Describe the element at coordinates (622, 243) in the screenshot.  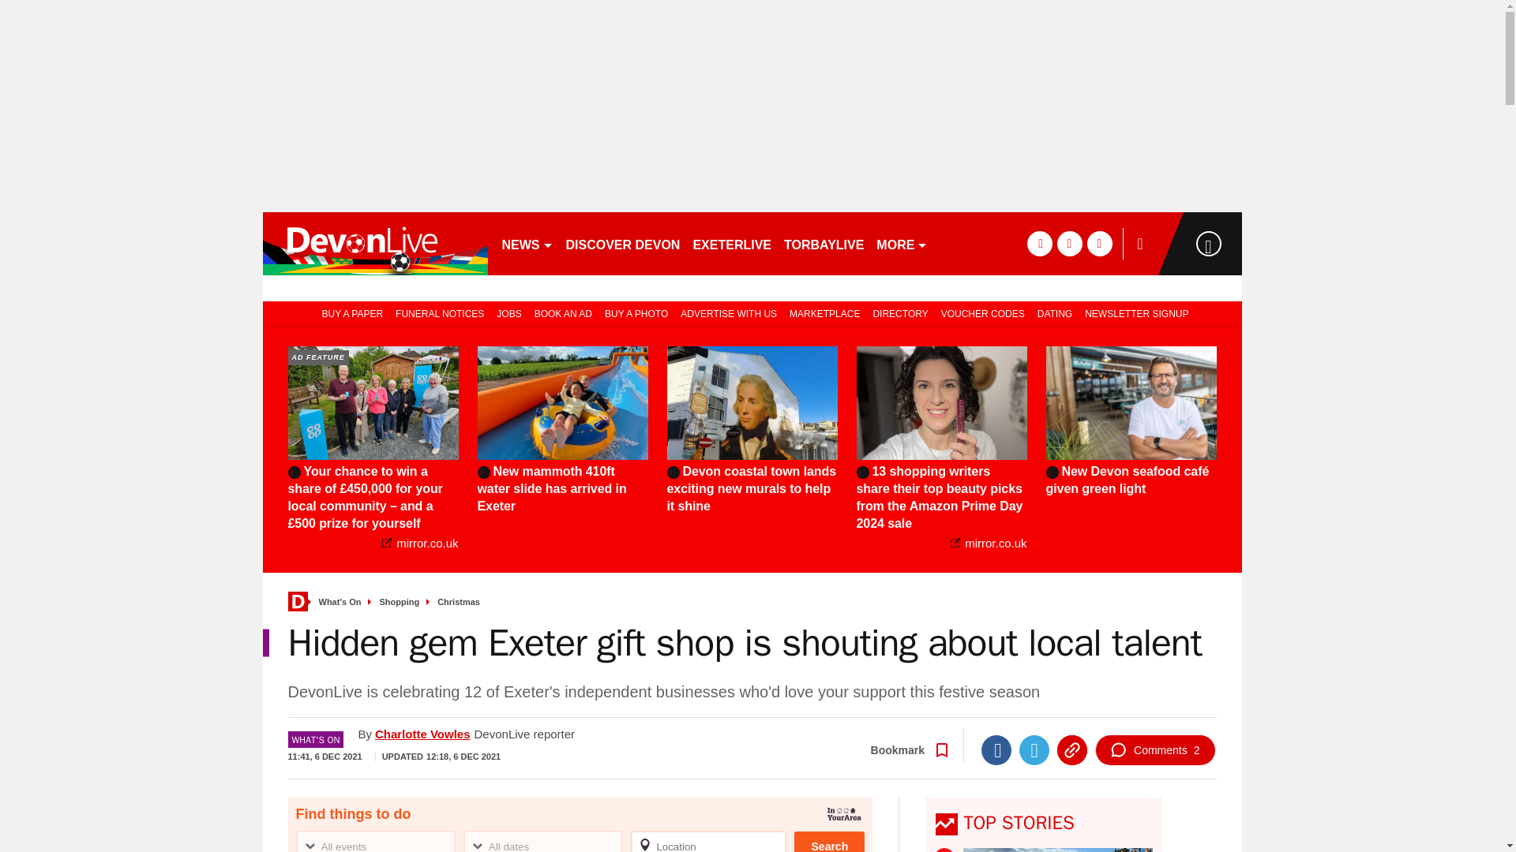
I see `DISCOVER DEVON` at that location.